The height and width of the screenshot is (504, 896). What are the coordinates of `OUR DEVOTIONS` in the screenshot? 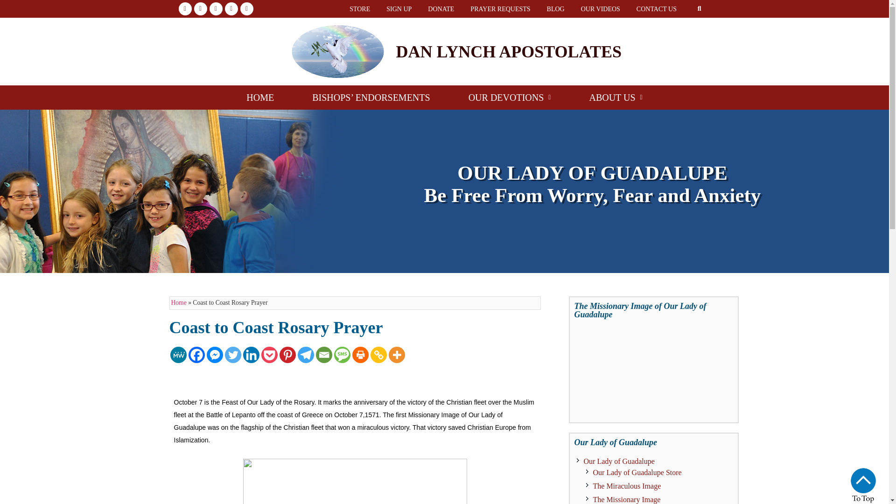 It's located at (510, 97).